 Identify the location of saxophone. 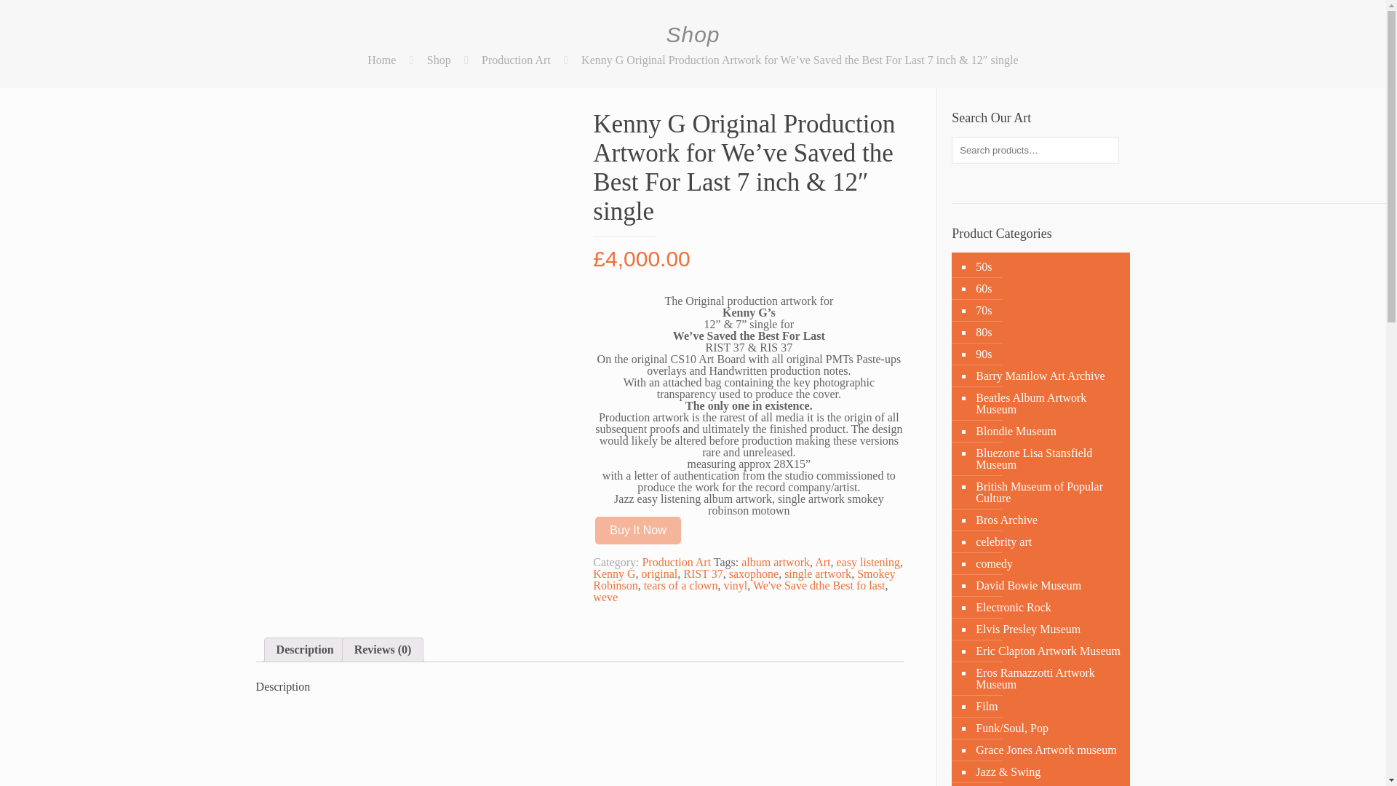
(754, 573).